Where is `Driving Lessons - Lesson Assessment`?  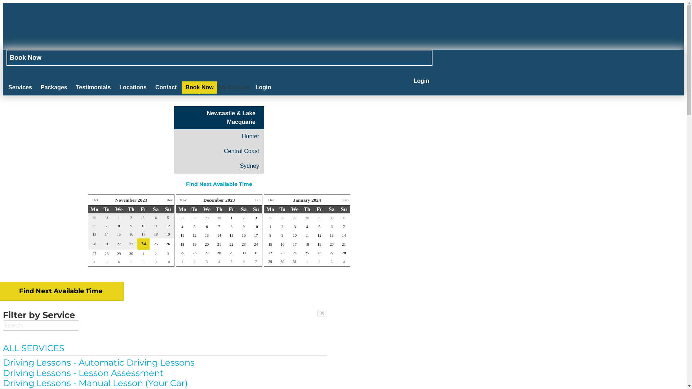 Driving Lessons - Lesson Assessment is located at coordinates (165, 373).